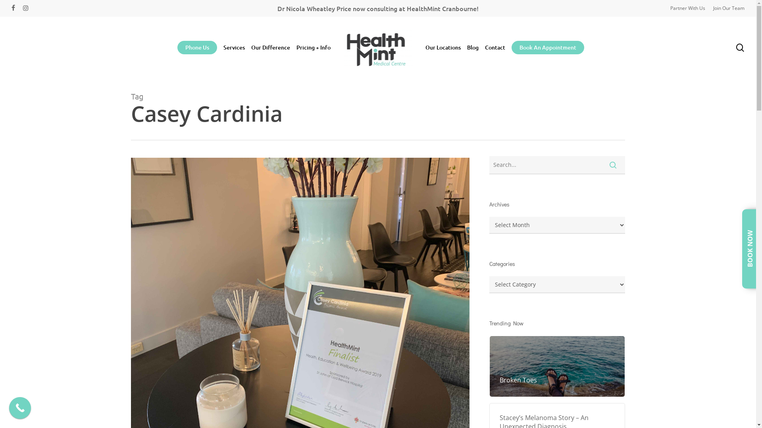  I want to click on Search for:, so click(557, 165).